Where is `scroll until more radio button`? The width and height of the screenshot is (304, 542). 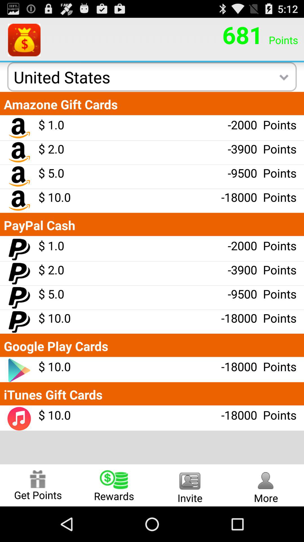
scroll until more radio button is located at coordinates (266, 485).